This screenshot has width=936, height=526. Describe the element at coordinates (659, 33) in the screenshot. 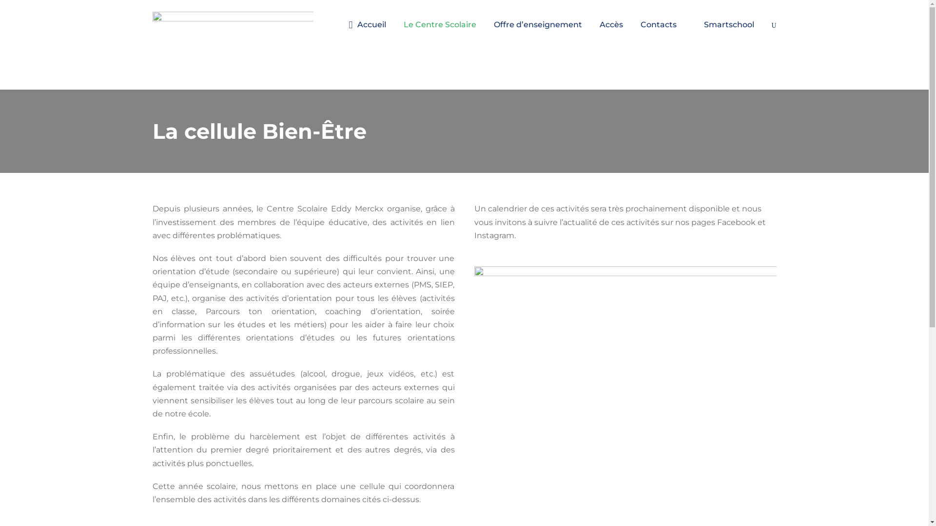

I see `Contacts` at that location.